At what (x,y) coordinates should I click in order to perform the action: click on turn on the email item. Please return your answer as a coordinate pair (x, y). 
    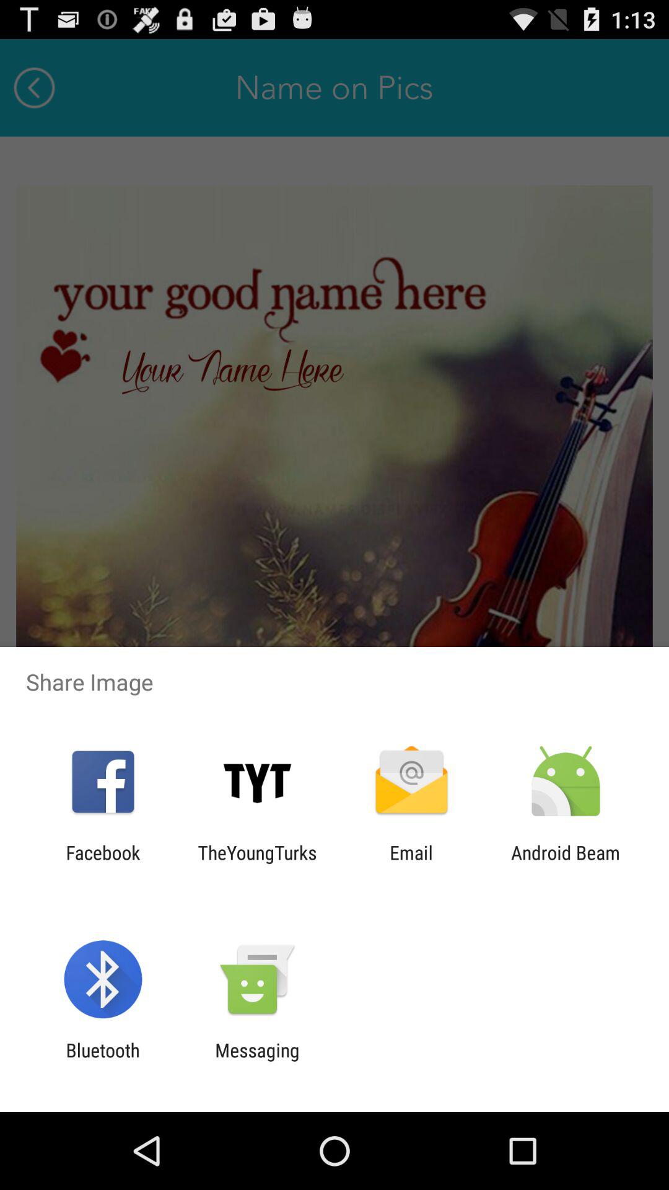
    Looking at the image, I should click on (411, 863).